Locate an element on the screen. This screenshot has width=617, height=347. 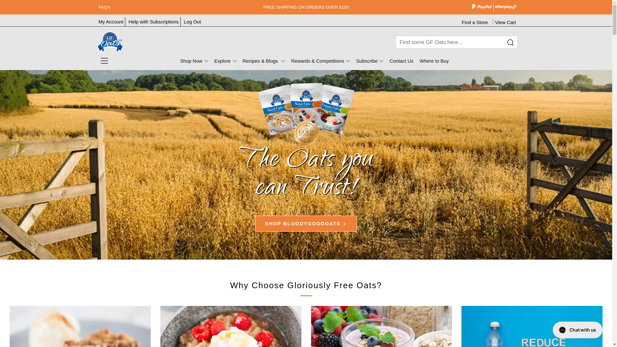
Menu is located at coordinates (104, 61).